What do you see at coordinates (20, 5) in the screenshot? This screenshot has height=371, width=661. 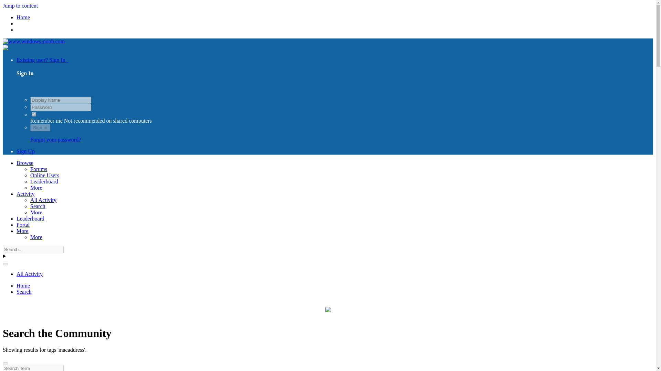 I see `Jump to content` at bounding box center [20, 5].